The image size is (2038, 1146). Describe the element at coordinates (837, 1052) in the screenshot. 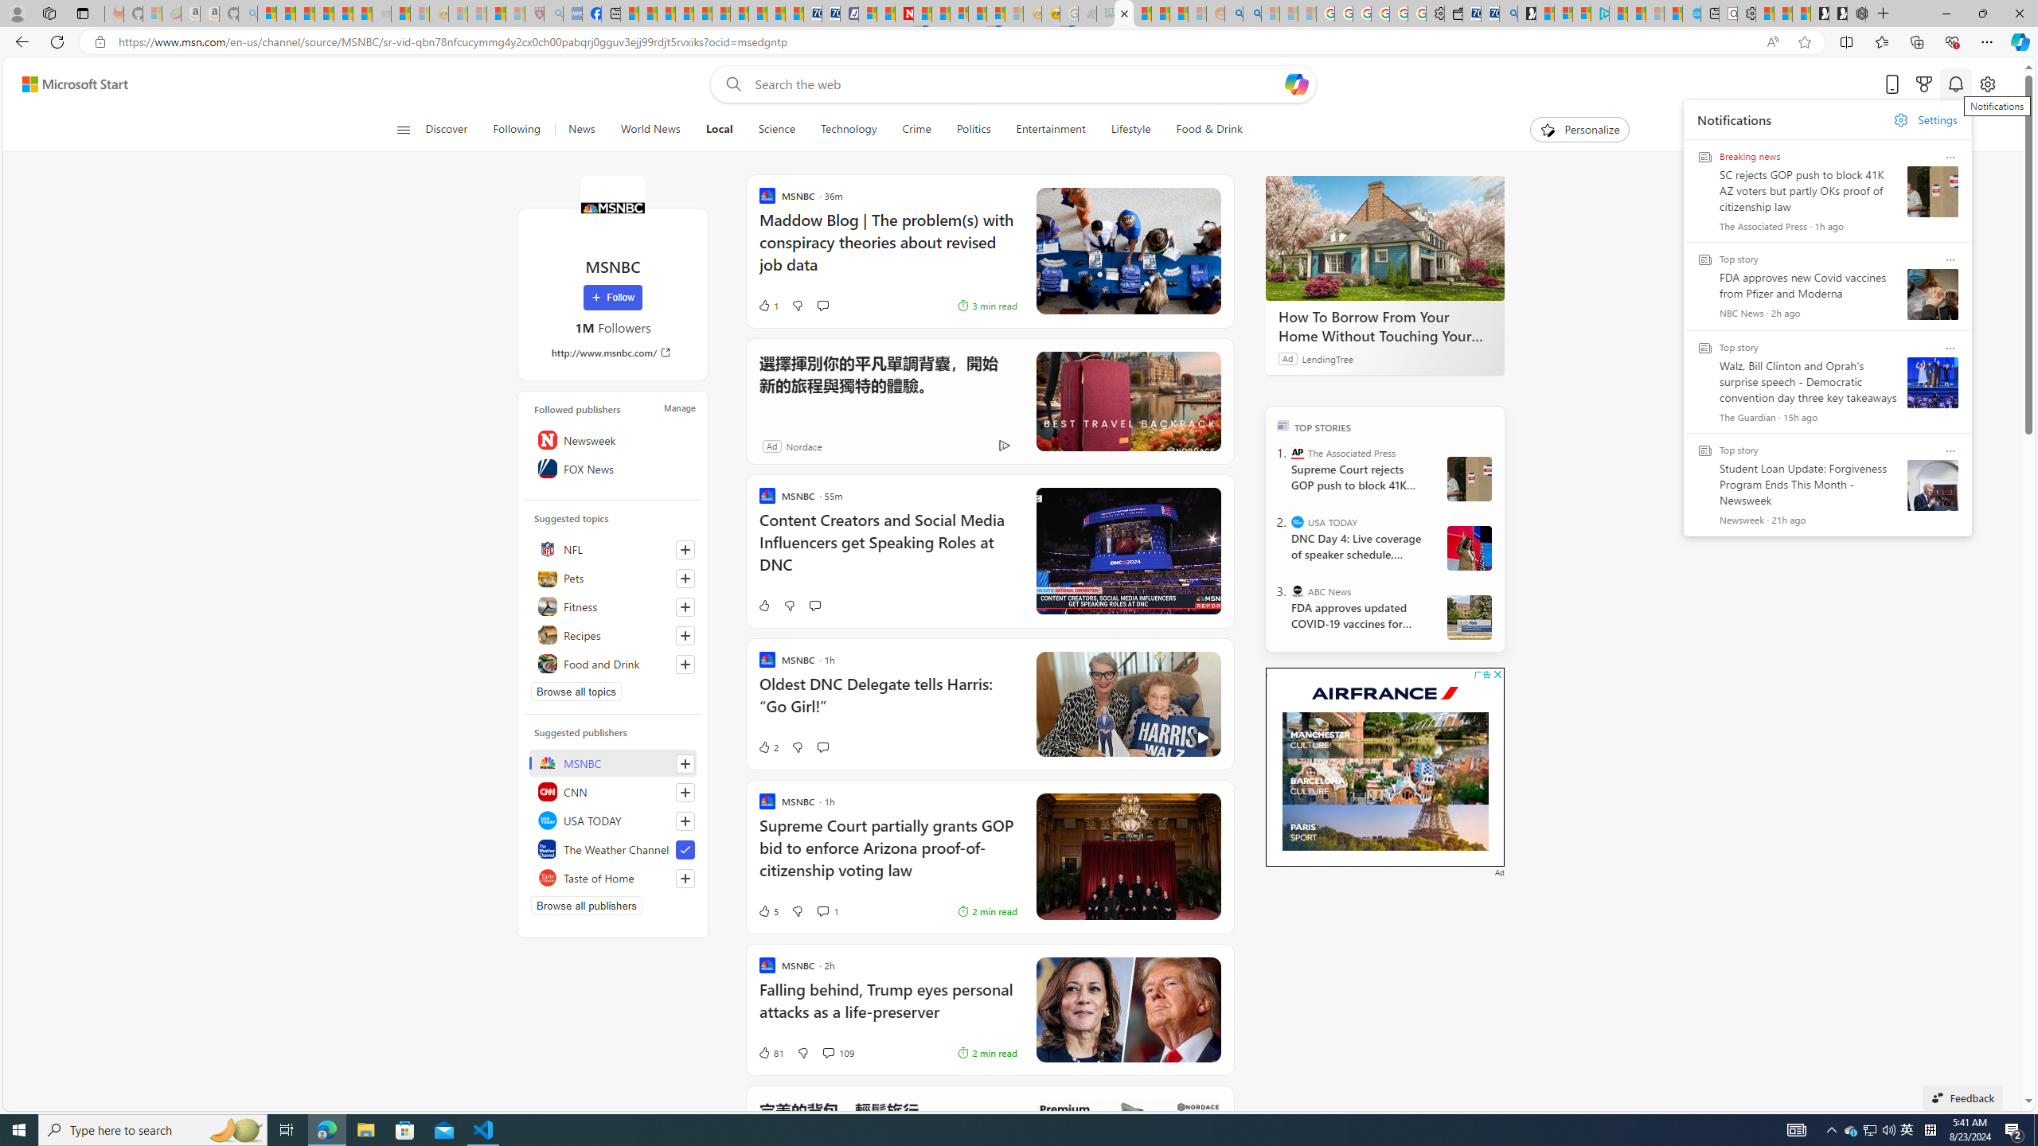

I see `View comments 109 Comment` at that location.